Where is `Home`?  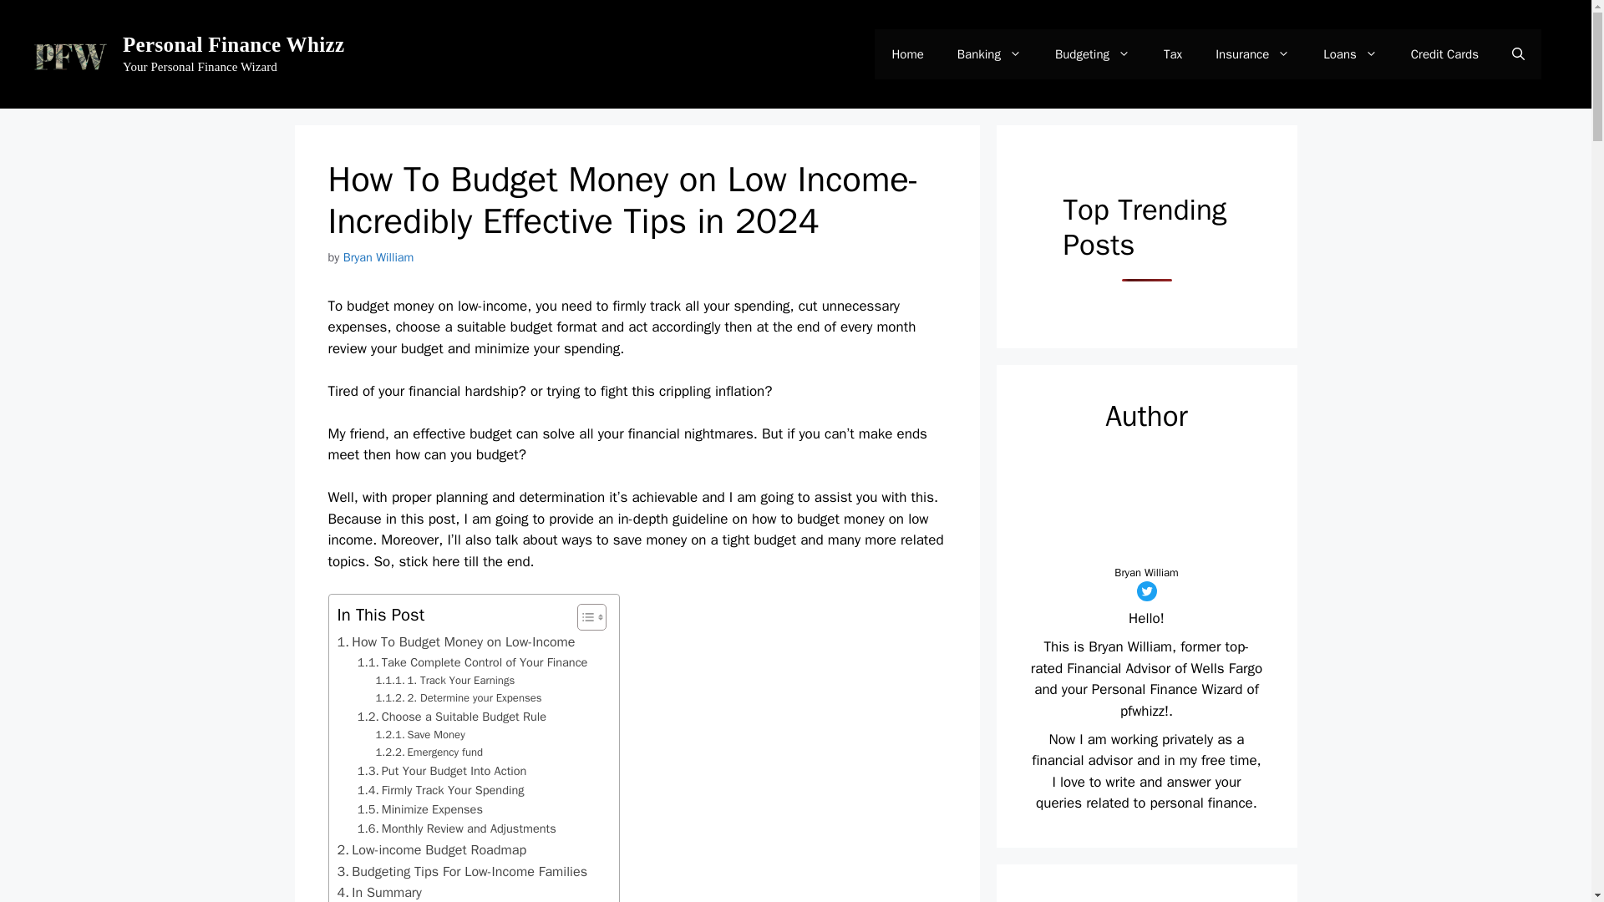 Home is located at coordinates (907, 53).